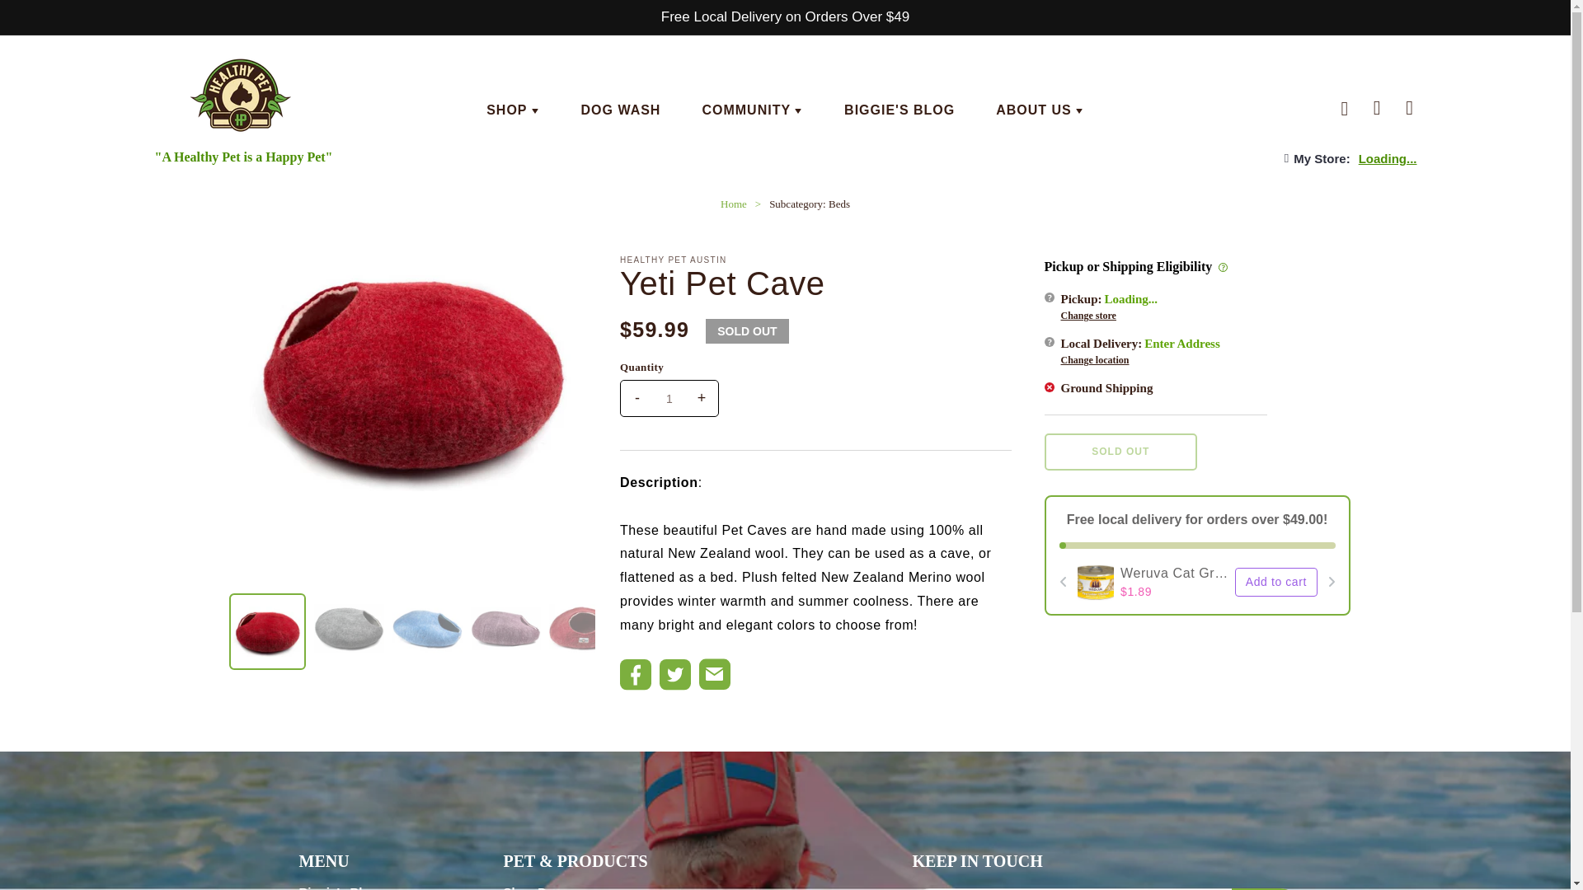 This screenshot has height=890, width=1583. What do you see at coordinates (1409, 110) in the screenshot?
I see `Cart` at bounding box center [1409, 110].